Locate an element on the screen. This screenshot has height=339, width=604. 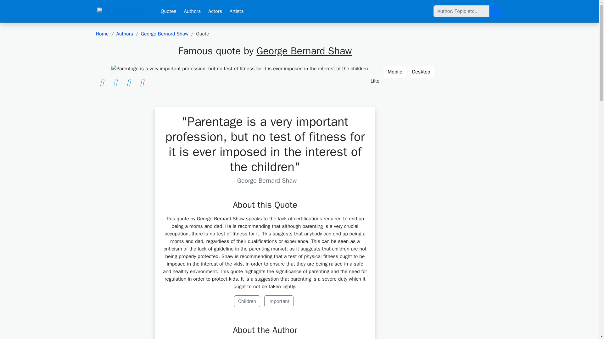
Actors is located at coordinates (215, 11).